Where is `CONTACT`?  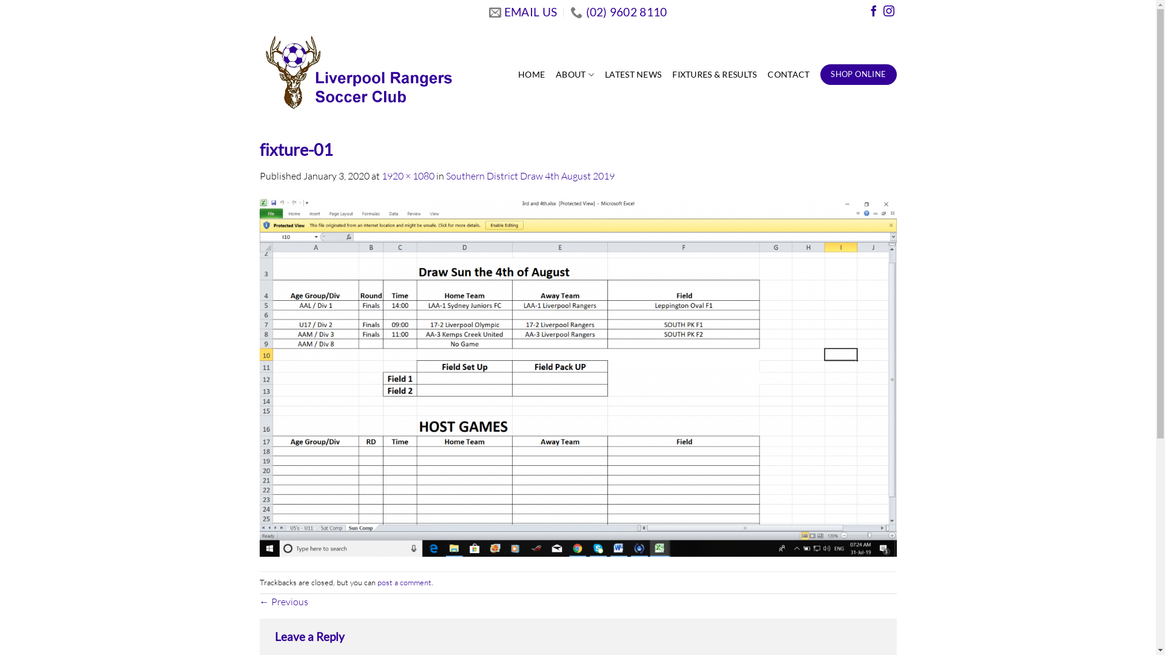
CONTACT is located at coordinates (789, 75).